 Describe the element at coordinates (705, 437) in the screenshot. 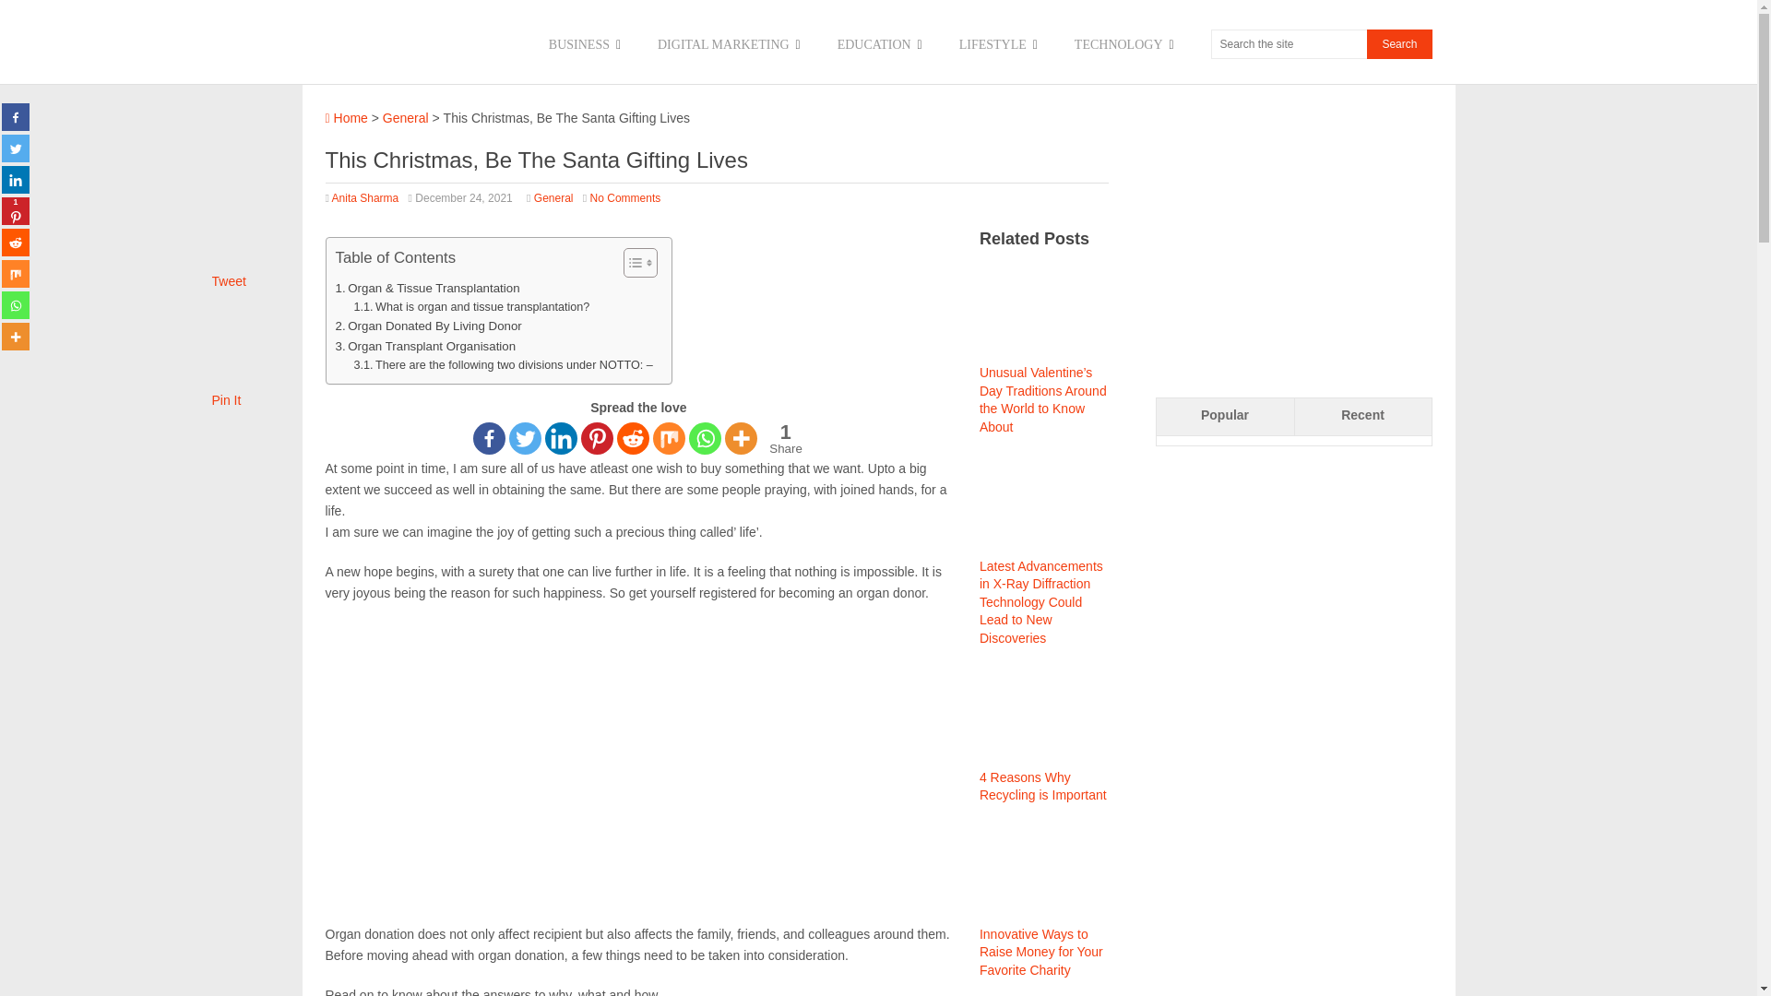

I see `Whatsapp` at that location.